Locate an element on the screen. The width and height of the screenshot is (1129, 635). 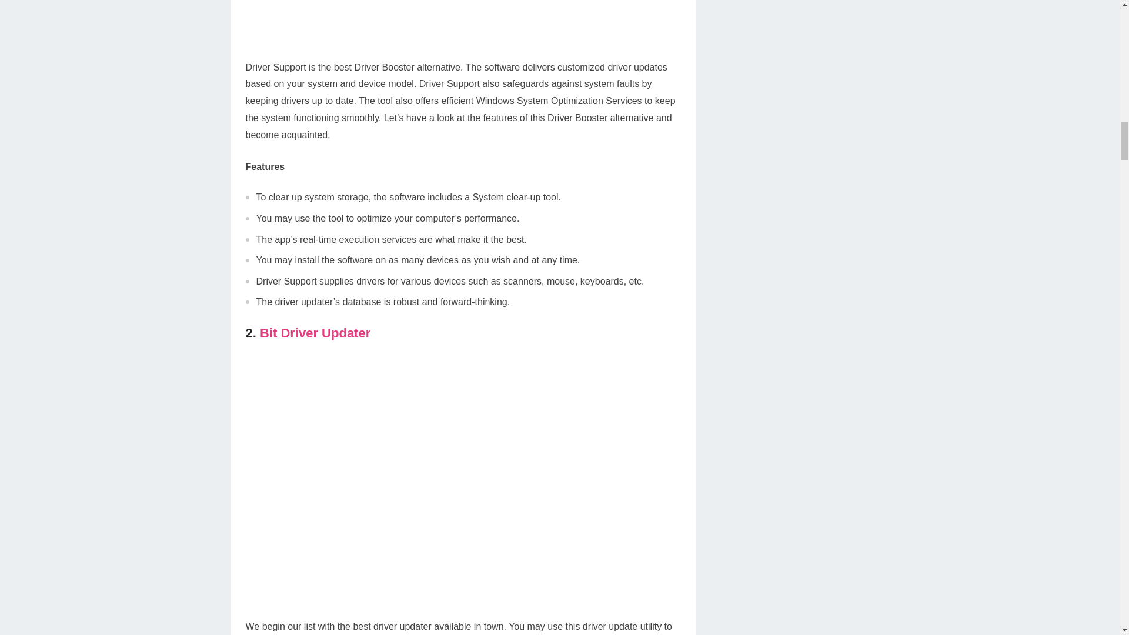
Bit Driver Updater is located at coordinates (315, 333).